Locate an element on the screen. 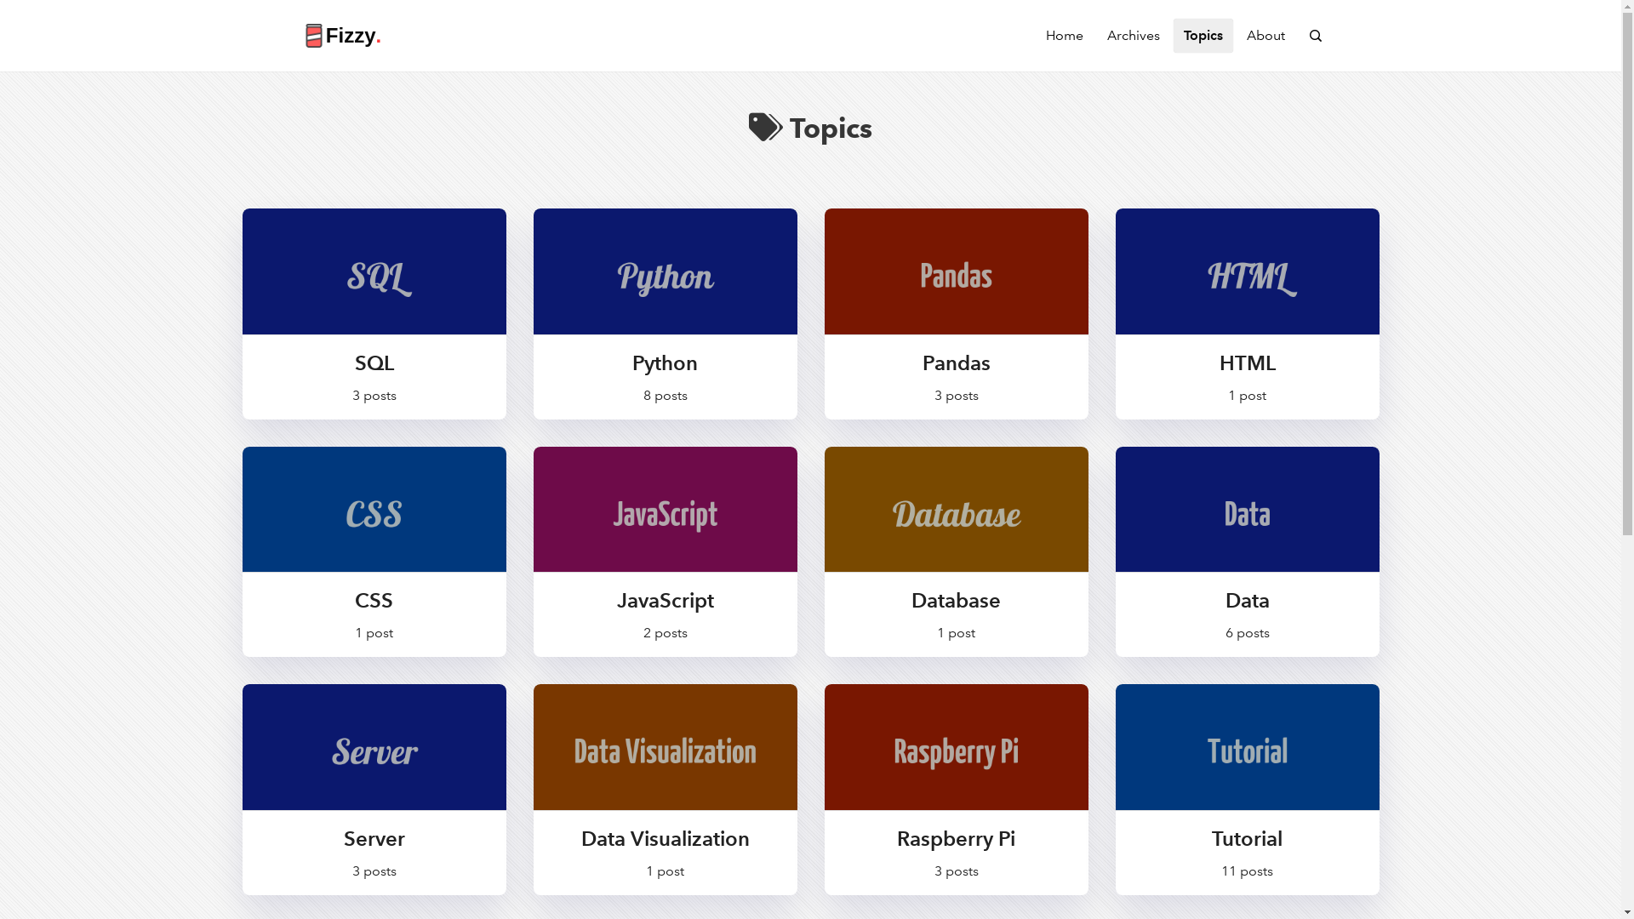  Home is located at coordinates (1065, 36).